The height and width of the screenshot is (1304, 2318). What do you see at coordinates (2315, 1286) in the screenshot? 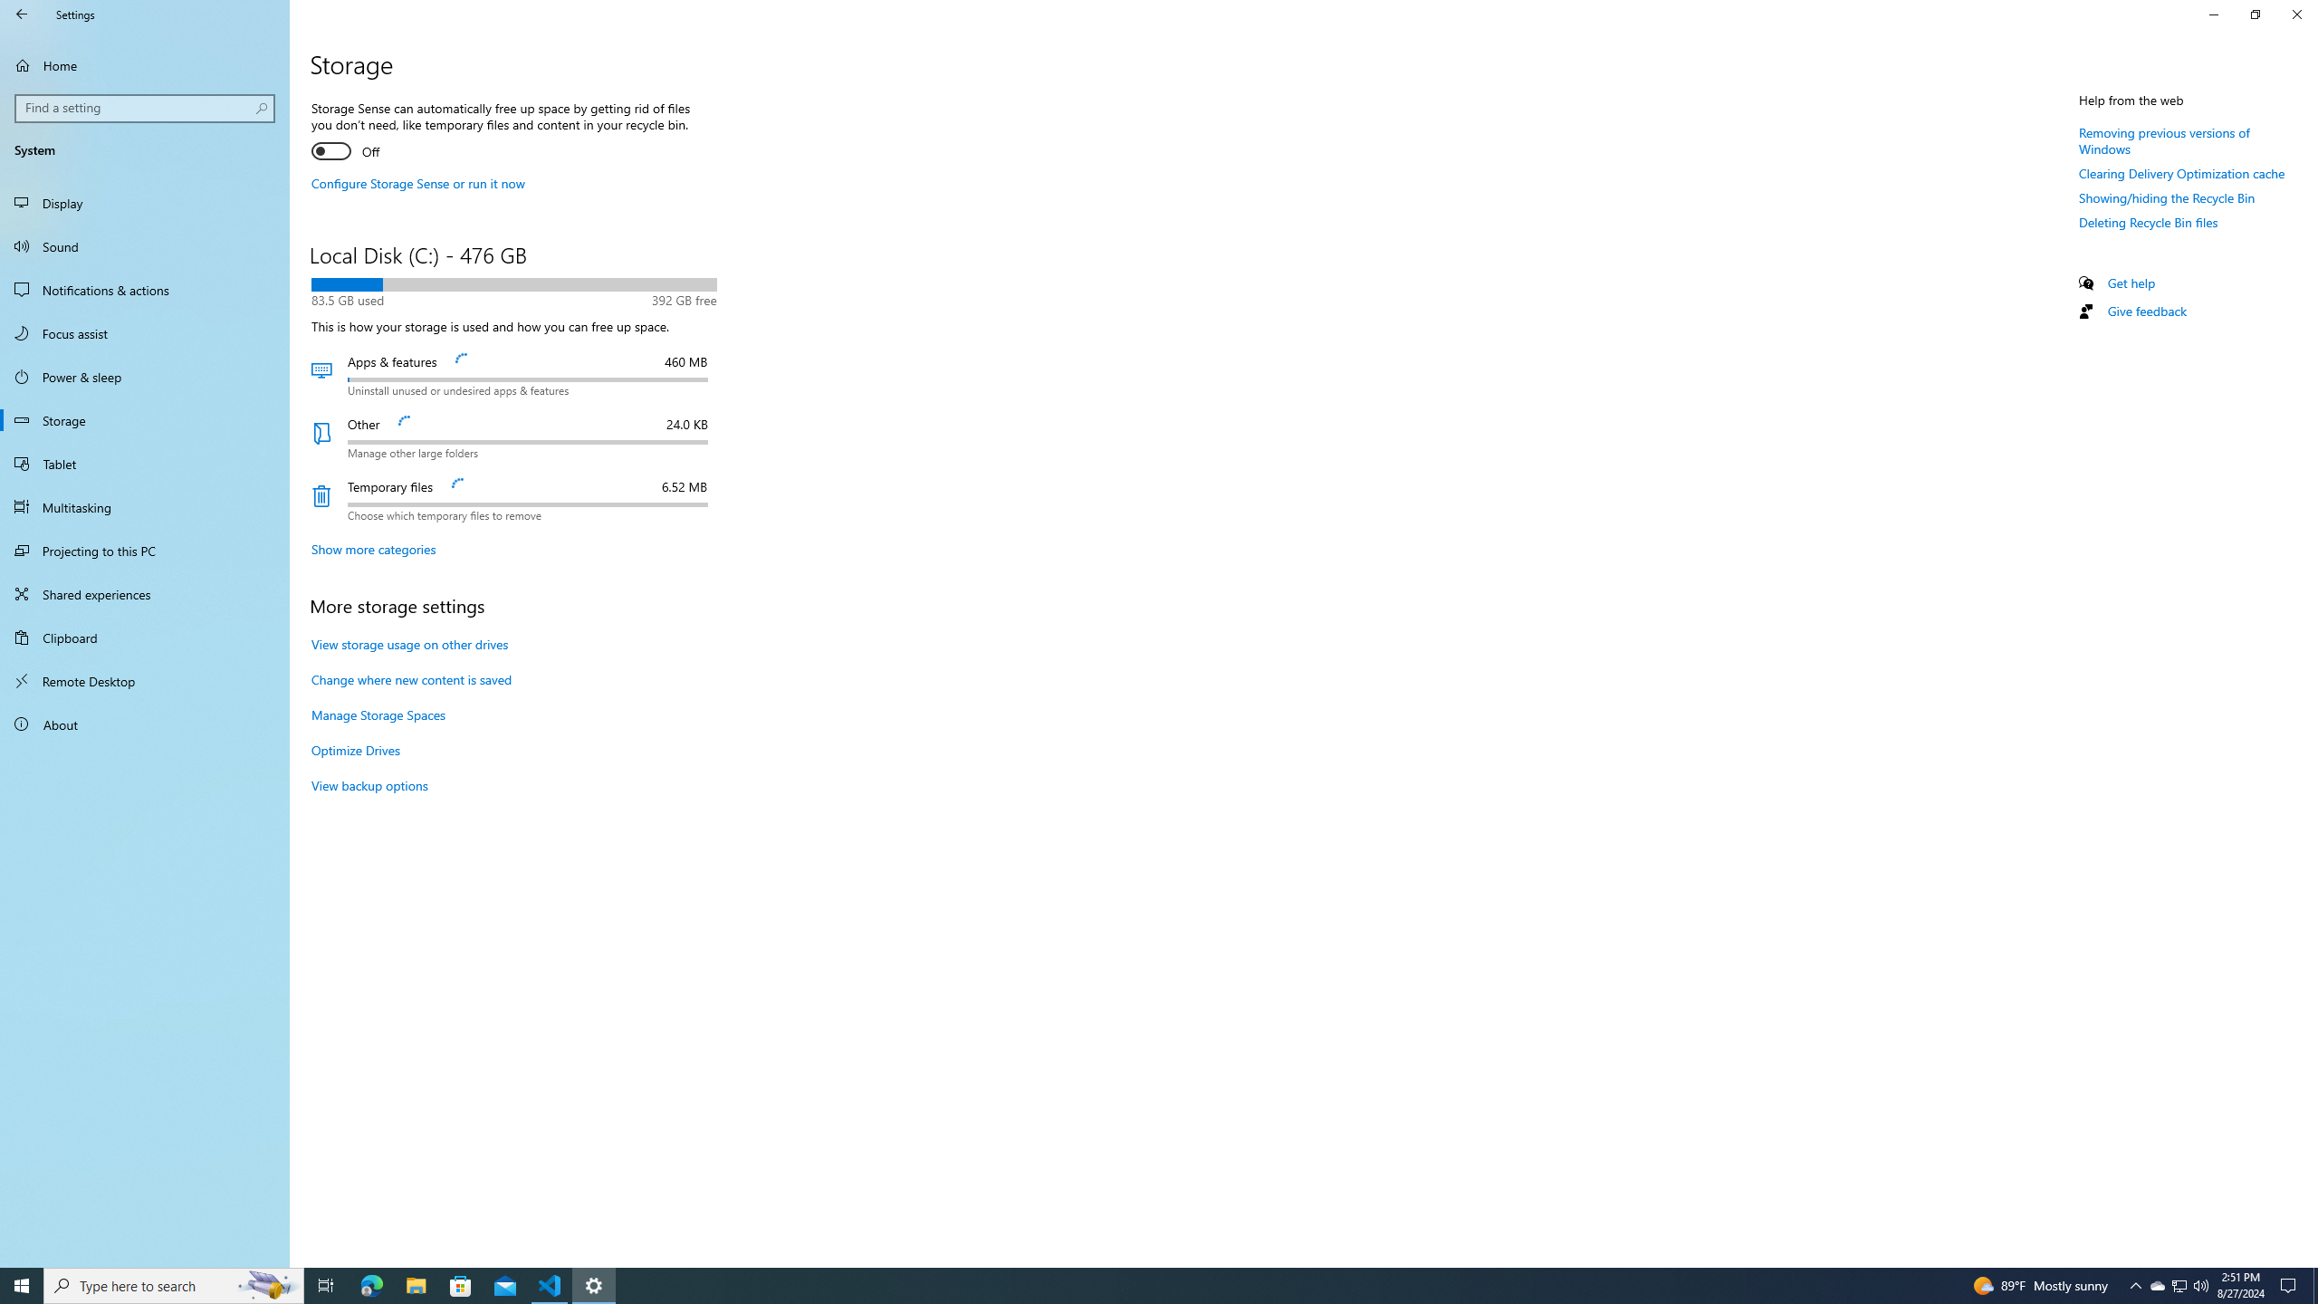
I see `Show desktop` at bounding box center [2315, 1286].